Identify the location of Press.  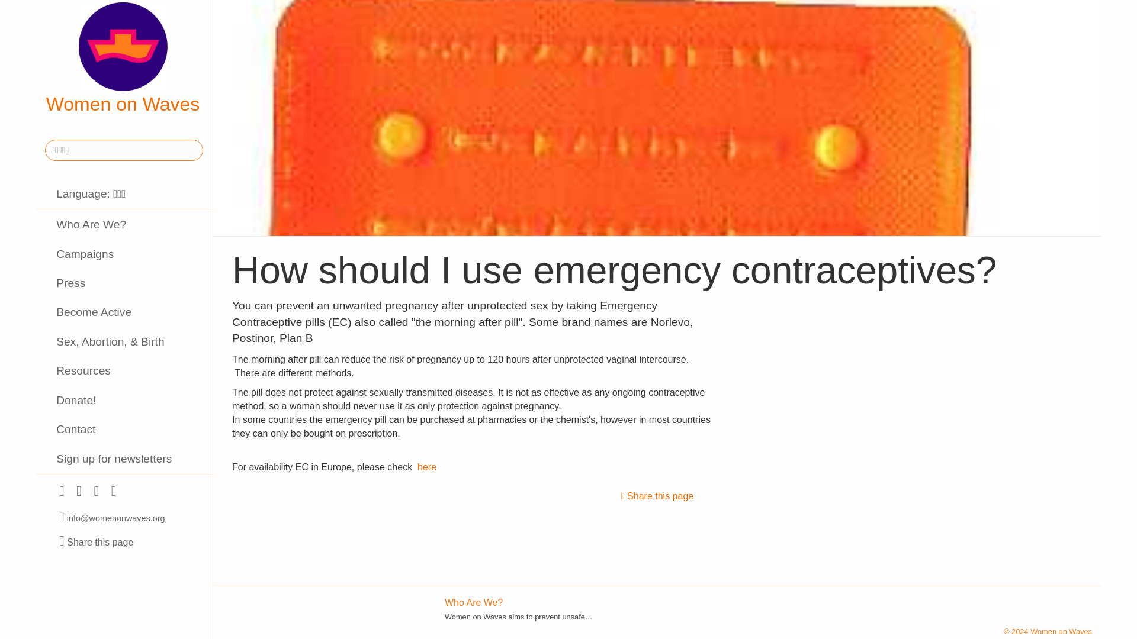
(124, 283).